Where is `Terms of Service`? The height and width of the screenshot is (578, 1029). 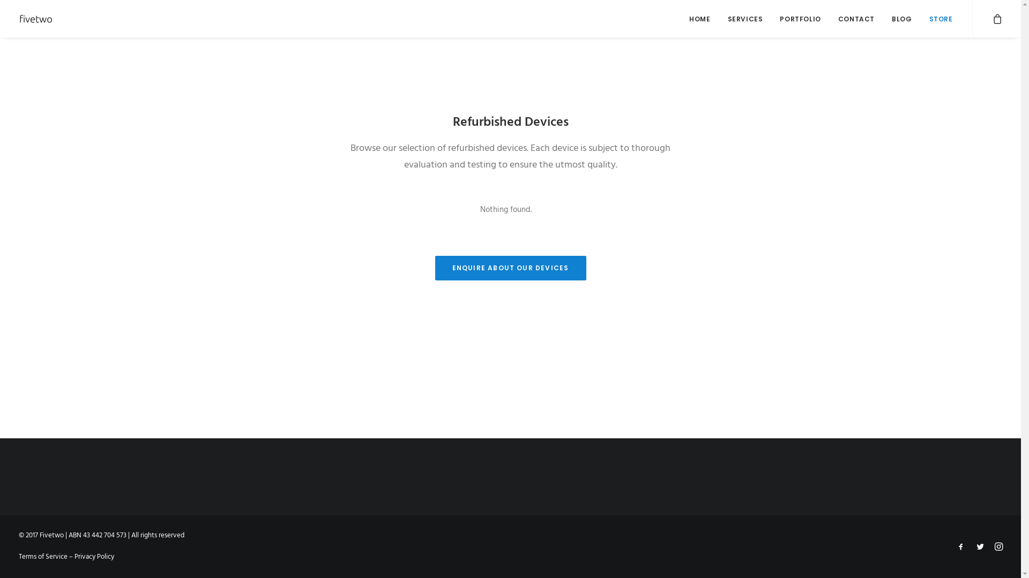 Terms of Service is located at coordinates (43, 557).